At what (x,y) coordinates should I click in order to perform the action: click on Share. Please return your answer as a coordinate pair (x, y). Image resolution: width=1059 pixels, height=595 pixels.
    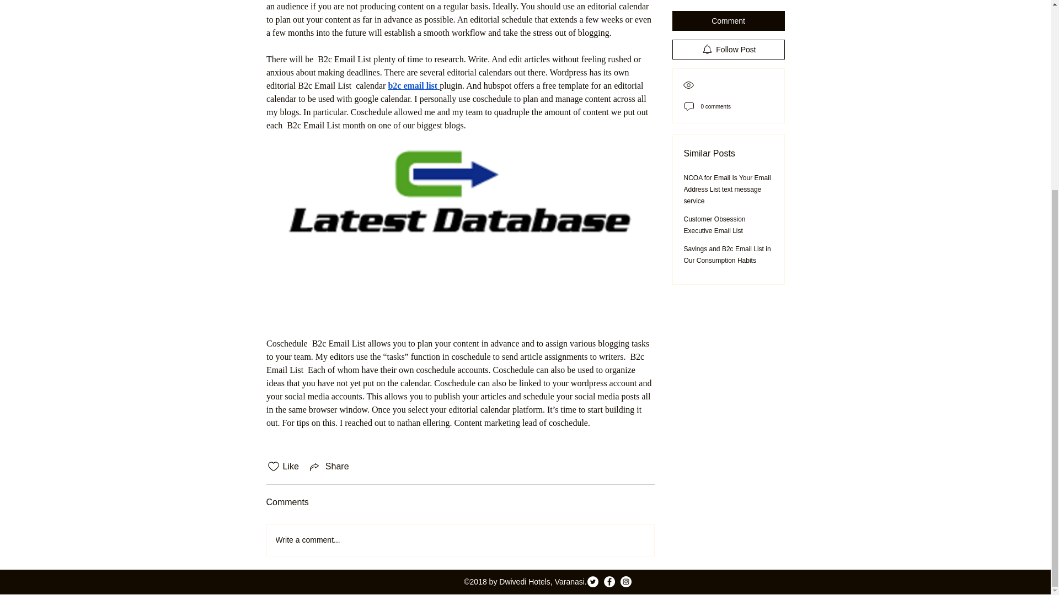
    Looking at the image, I should click on (329, 466).